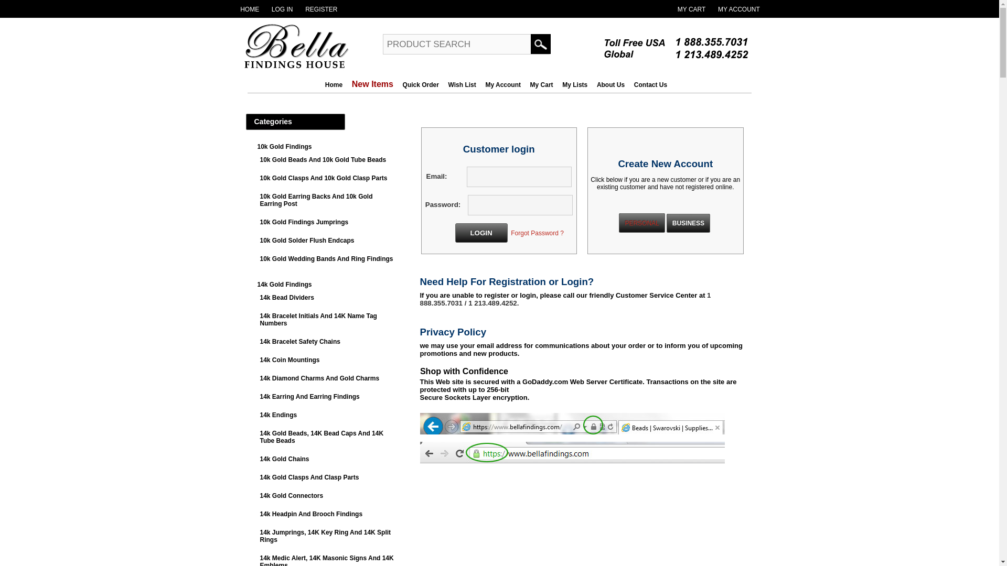 The image size is (1007, 566). What do you see at coordinates (481, 233) in the screenshot?
I see `LOGIN` at bounding box center [481, 233].